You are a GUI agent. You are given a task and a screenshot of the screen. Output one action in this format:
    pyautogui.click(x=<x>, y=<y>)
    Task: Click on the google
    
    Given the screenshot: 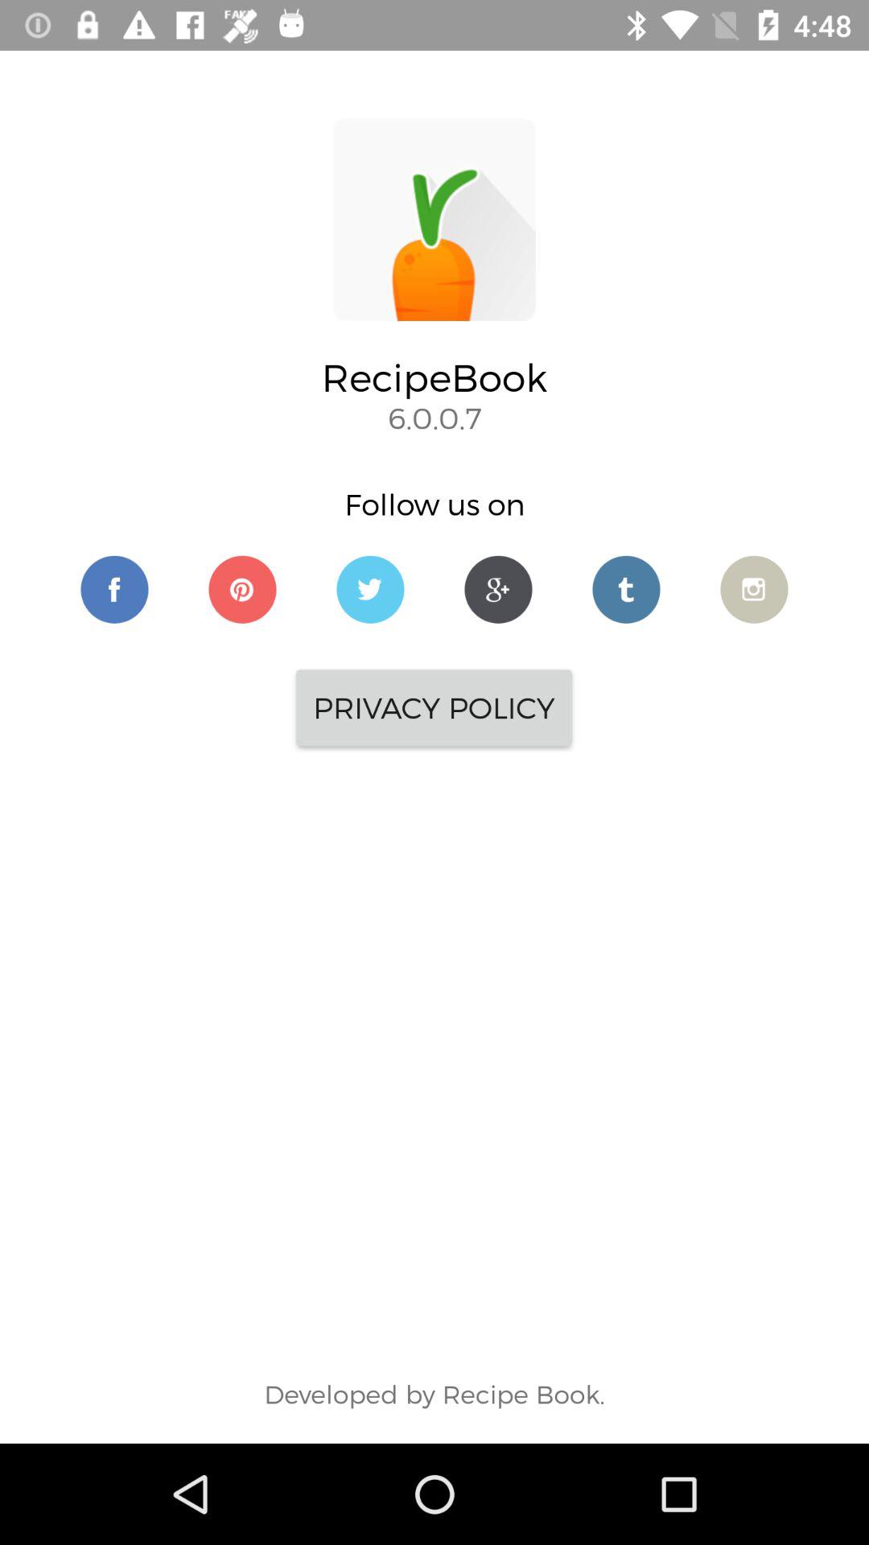 What is the action you would take?
    pyautogui.click(x=499, y=589)
    